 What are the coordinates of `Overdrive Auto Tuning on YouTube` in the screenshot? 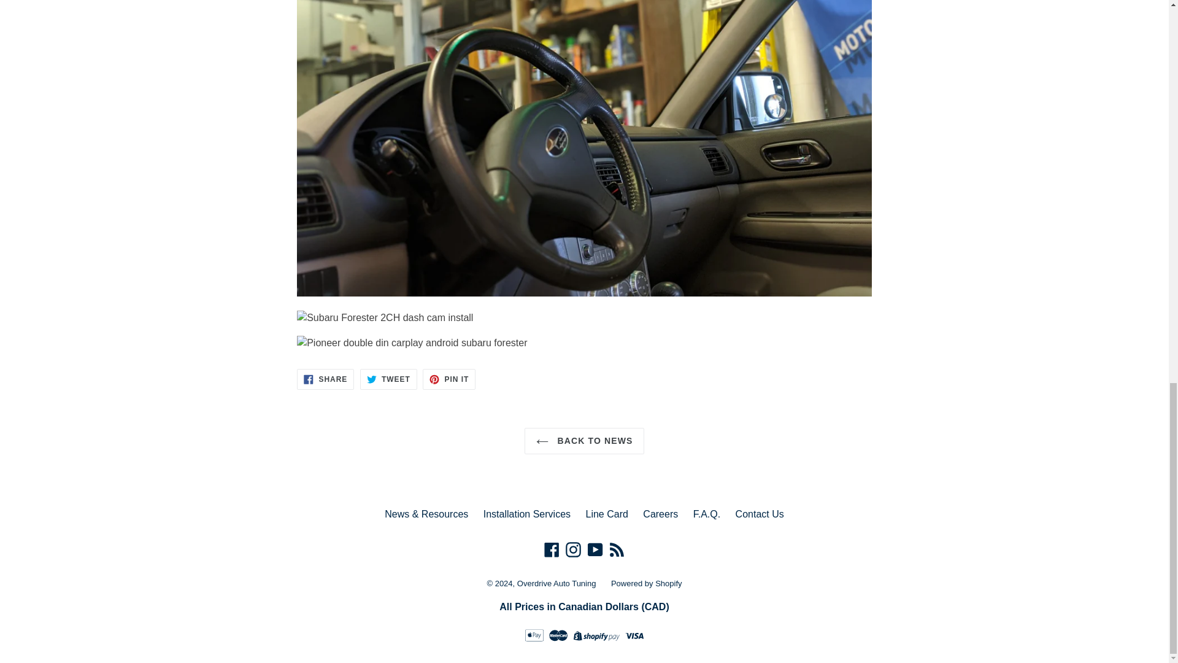 It's located at (595, 550).